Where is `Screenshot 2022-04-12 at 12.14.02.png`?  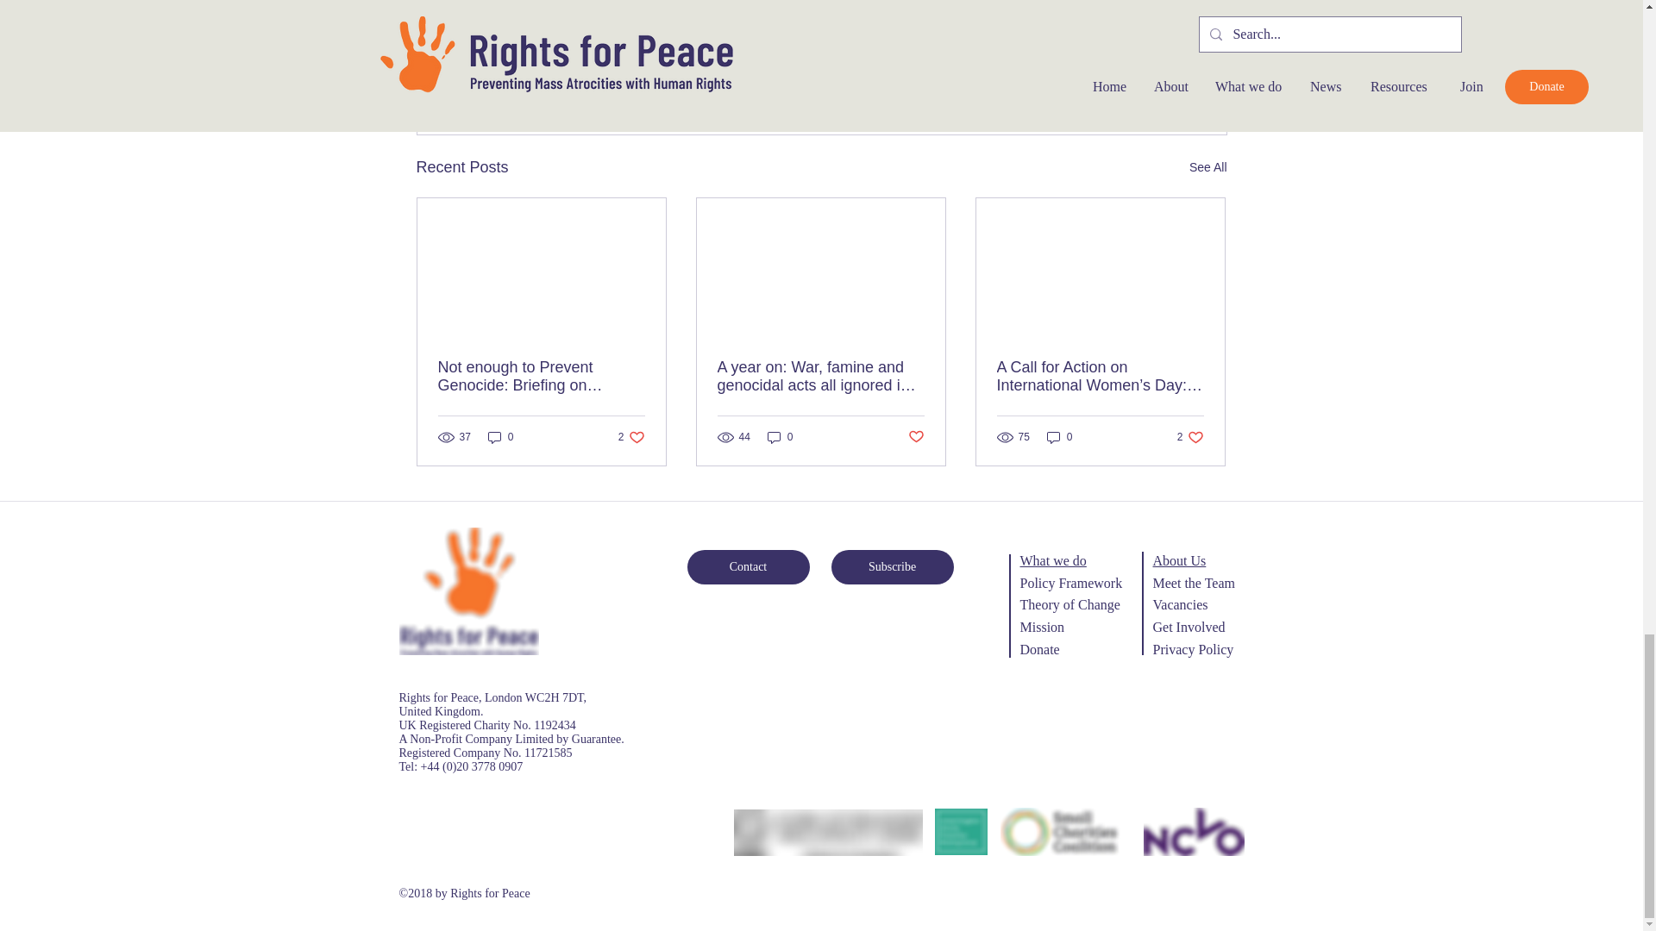 Screenshot 2022-04-12 at 12.14.02.png is located at coordinates (1126, 73).